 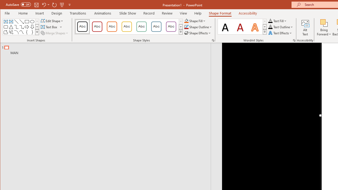 I want to click on Colored Outline - Orange, Accent 2, so click(x=112, y=26).